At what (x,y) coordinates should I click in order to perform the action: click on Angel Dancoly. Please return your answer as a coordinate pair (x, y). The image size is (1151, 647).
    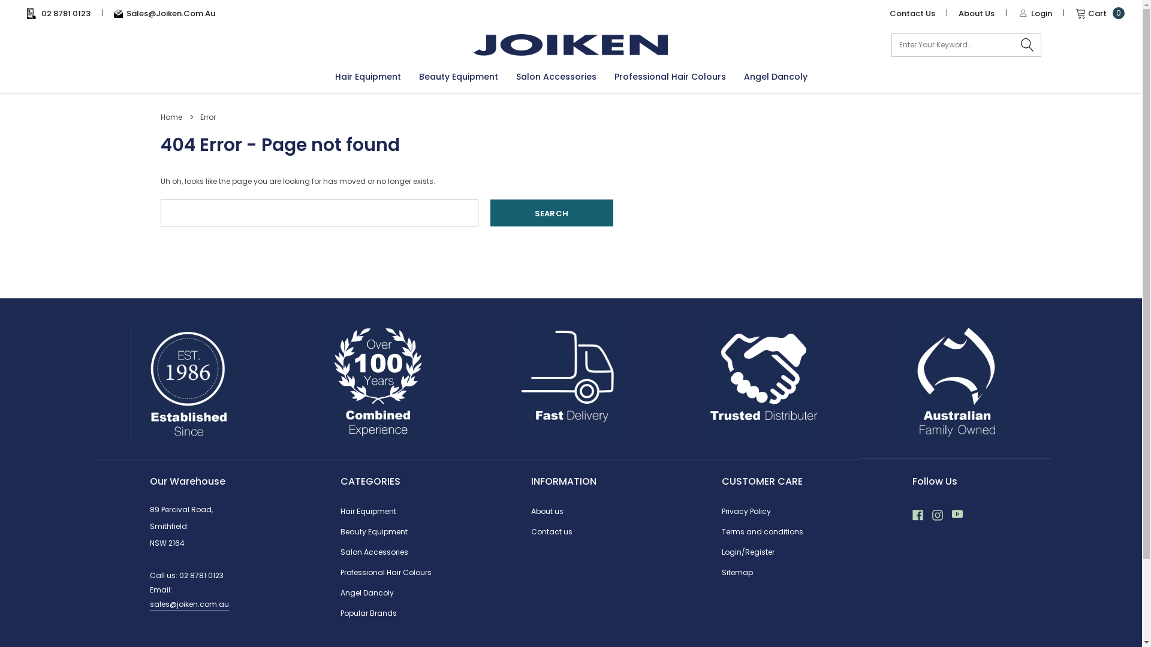
    Looking at the image, I should click on (775, 77).